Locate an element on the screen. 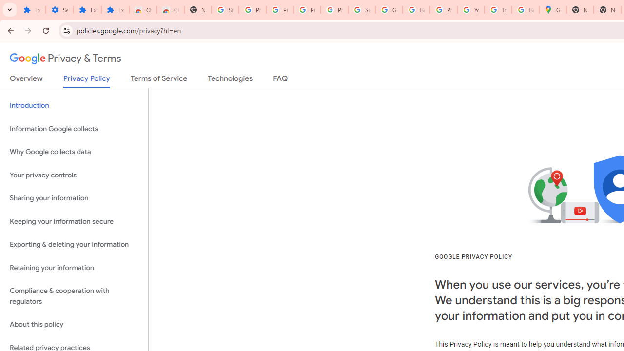 The width and height of the screenshot is (624, 351). New Tab is located at coordinates (197, 10).